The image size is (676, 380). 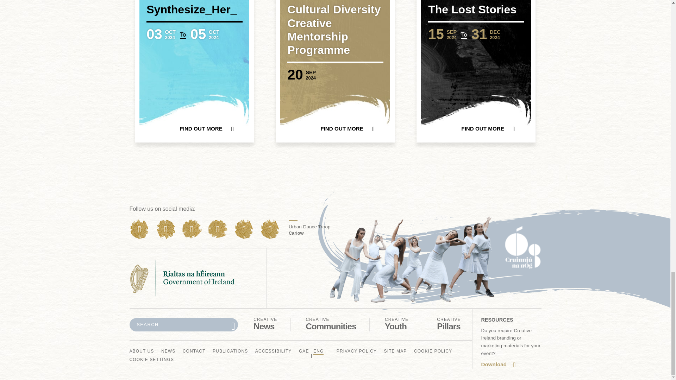 I want to click on Youtube, so click(x=165, y=229).